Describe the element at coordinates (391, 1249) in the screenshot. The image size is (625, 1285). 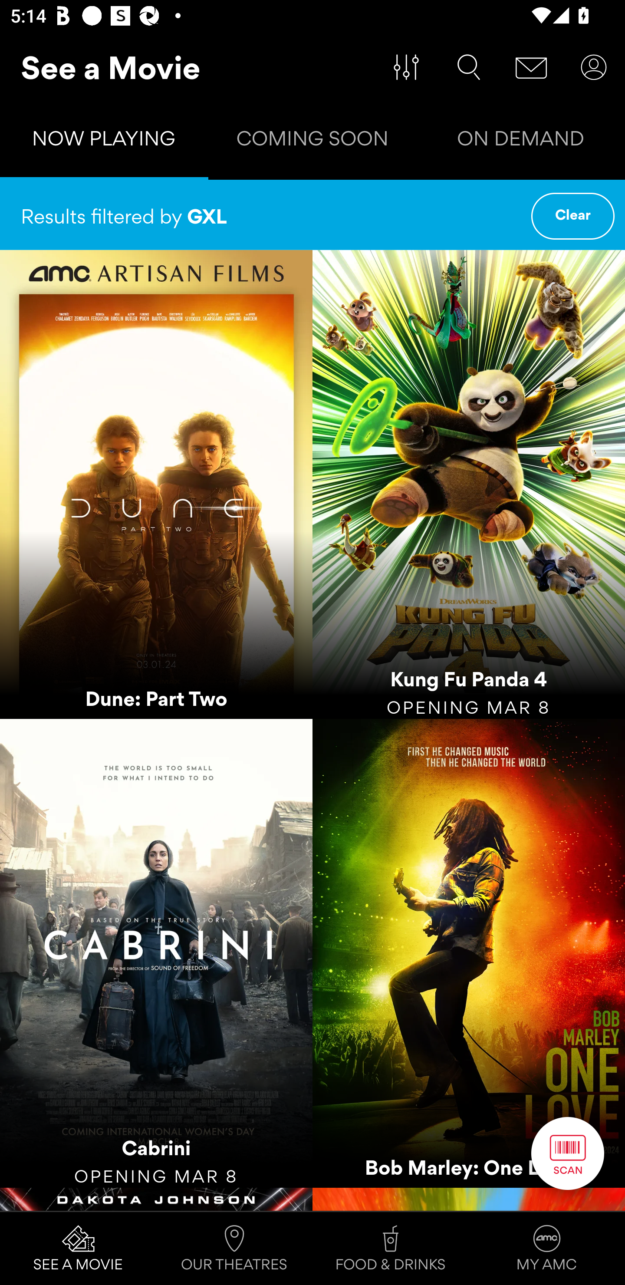
I see `FOOD & DRINKS
Tab 3 of 4` at that location.